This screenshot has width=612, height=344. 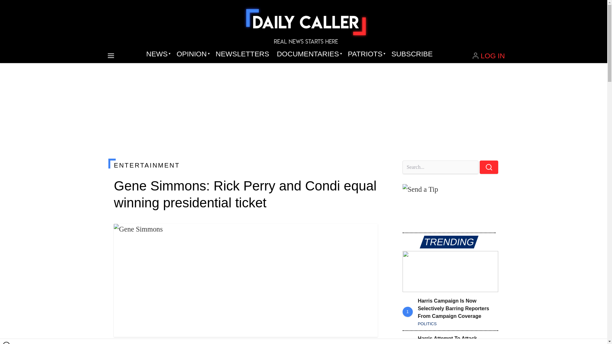 I want to click on NEWS, so click(x=157, y=54).